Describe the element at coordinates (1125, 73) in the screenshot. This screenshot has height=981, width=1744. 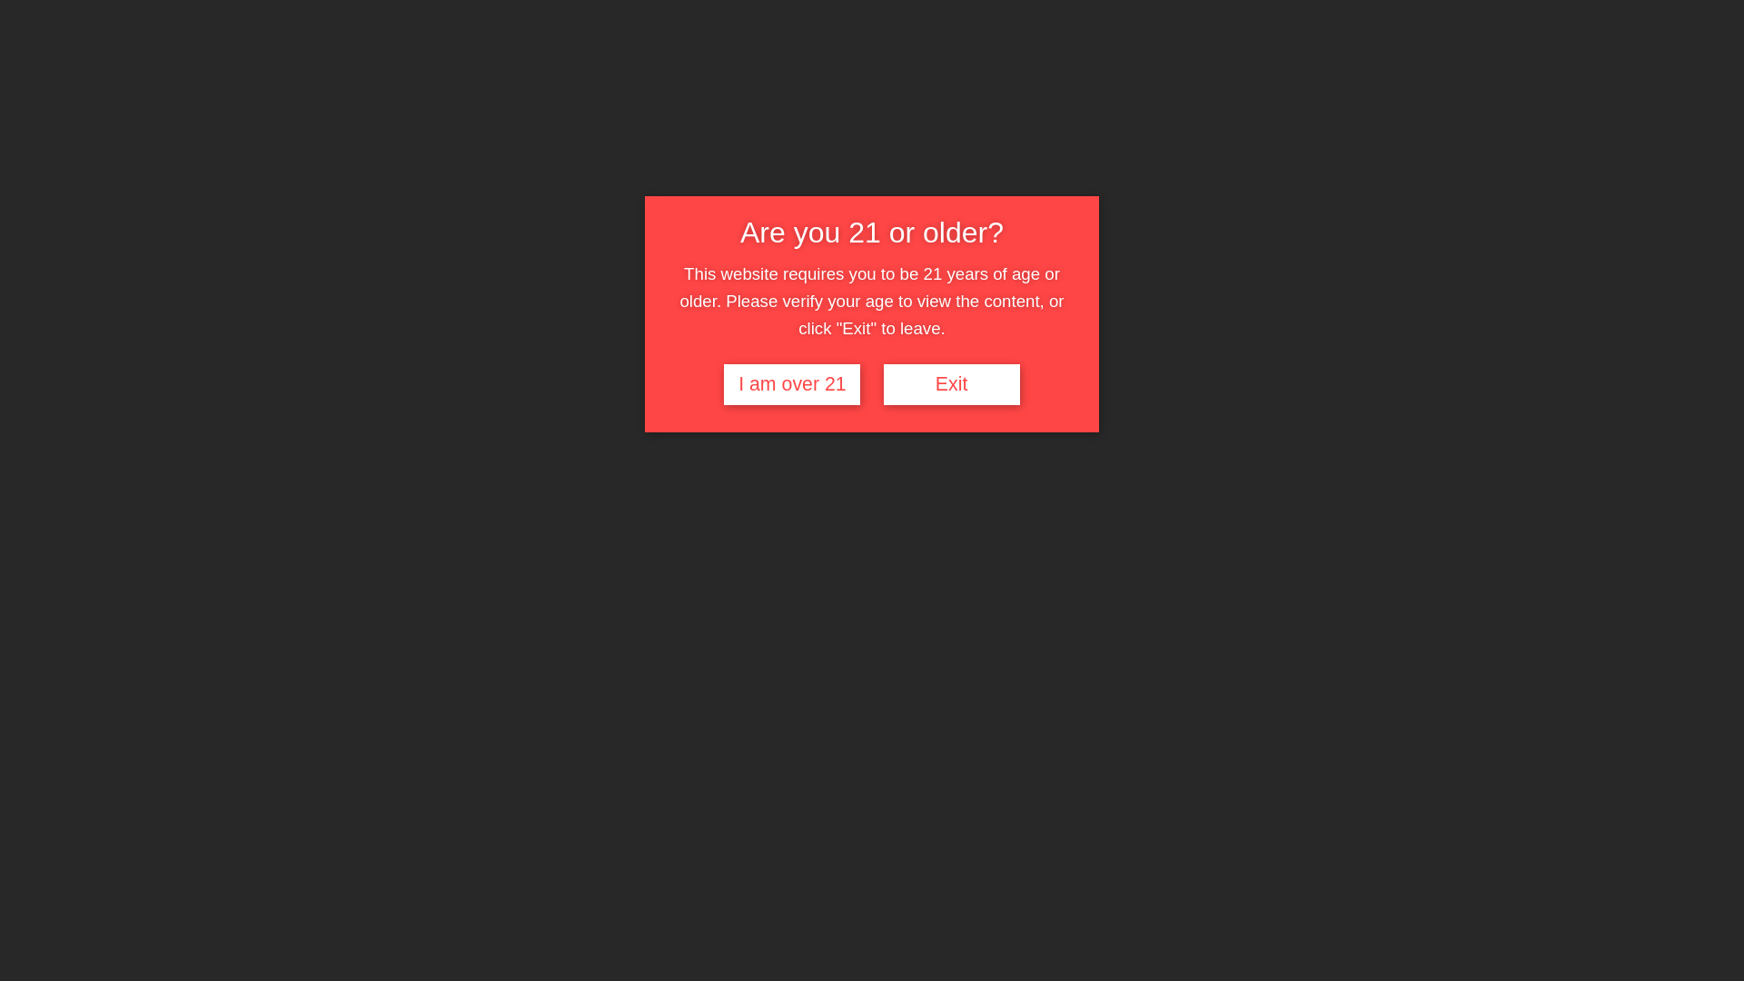
I see `Fucked` at that location.